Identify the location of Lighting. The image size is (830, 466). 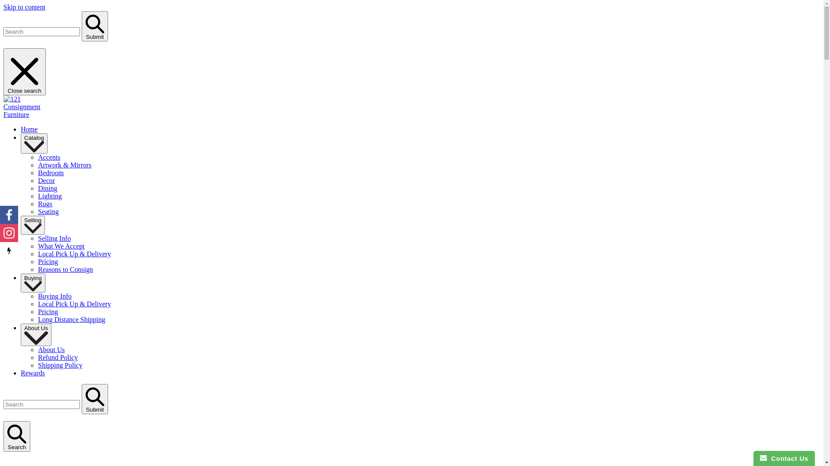
(50, 196).